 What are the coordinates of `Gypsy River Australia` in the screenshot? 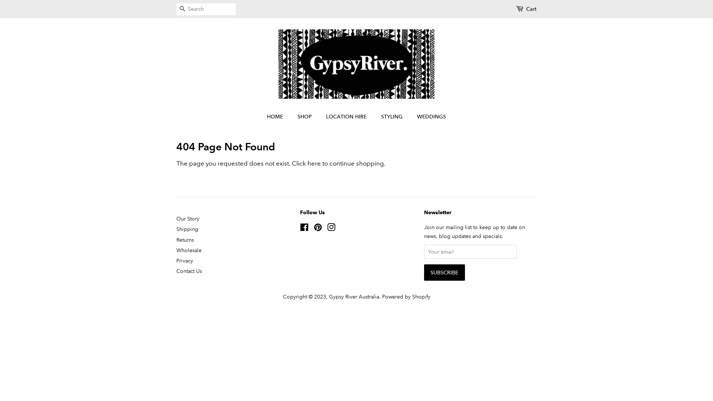 It's located at (354, 297).